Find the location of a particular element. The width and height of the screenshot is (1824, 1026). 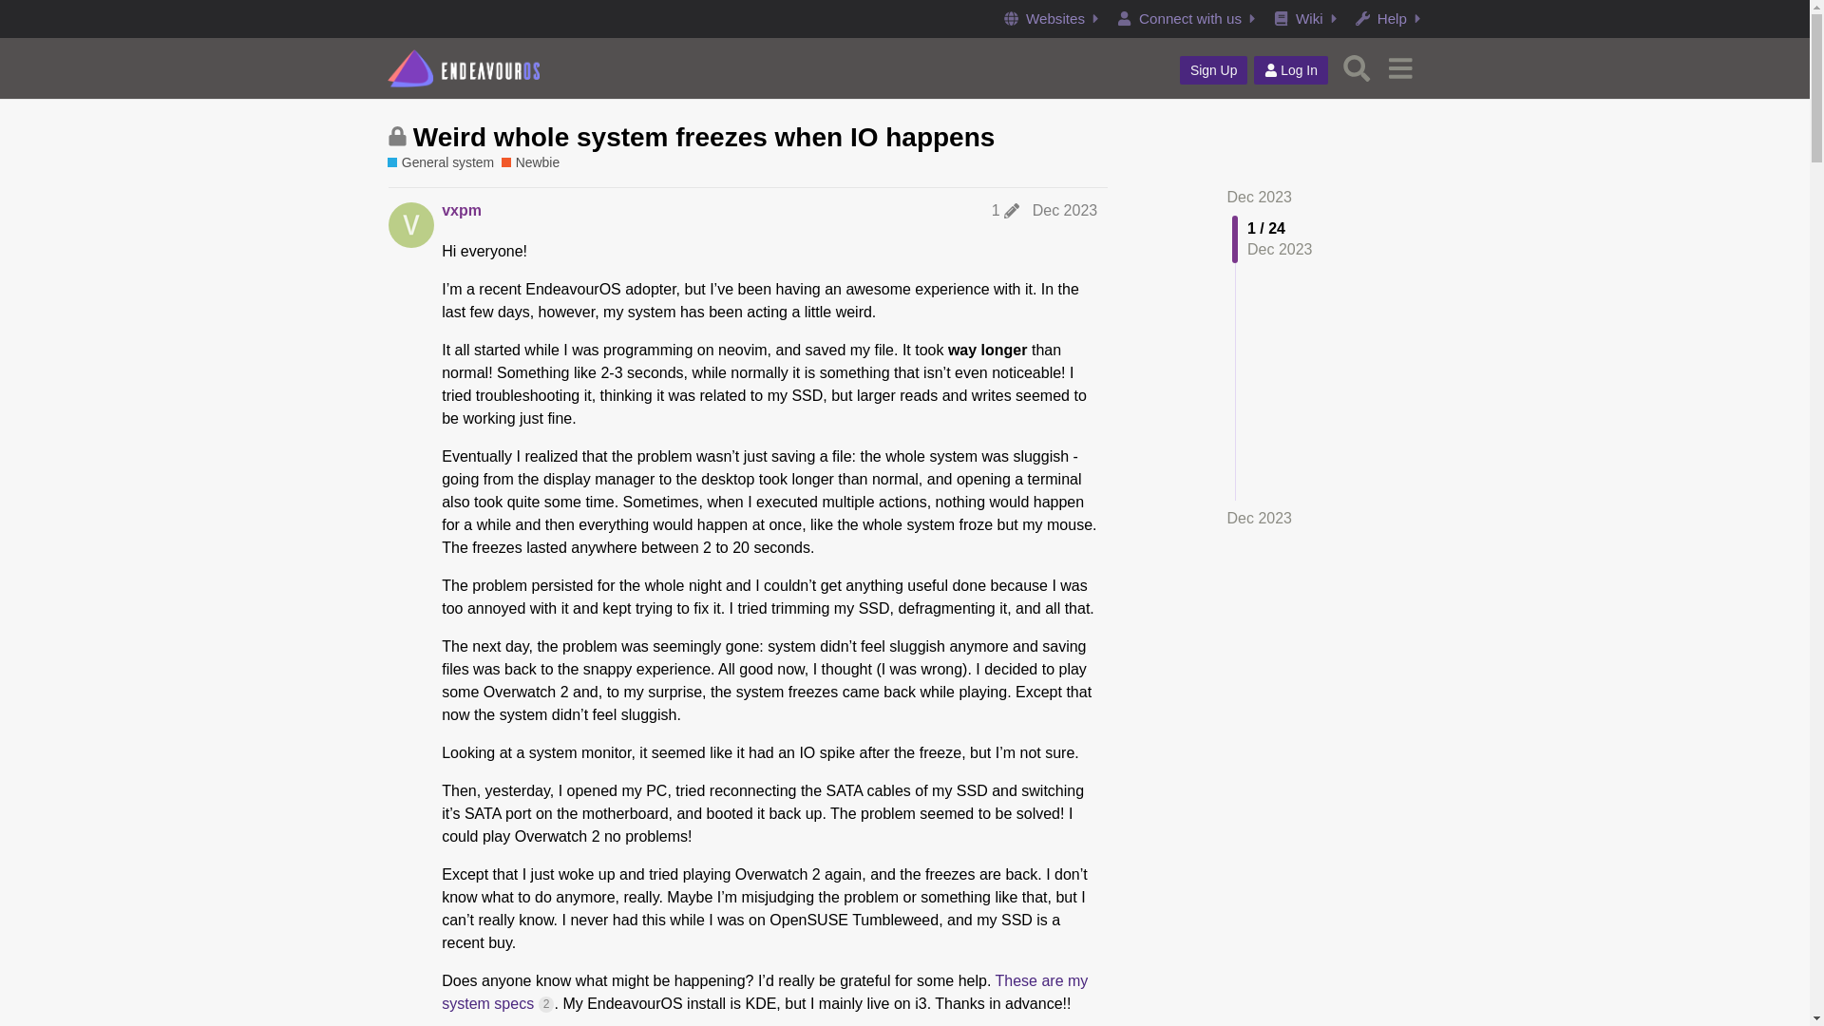

Connect with us is located at coordinates (1189, 19).